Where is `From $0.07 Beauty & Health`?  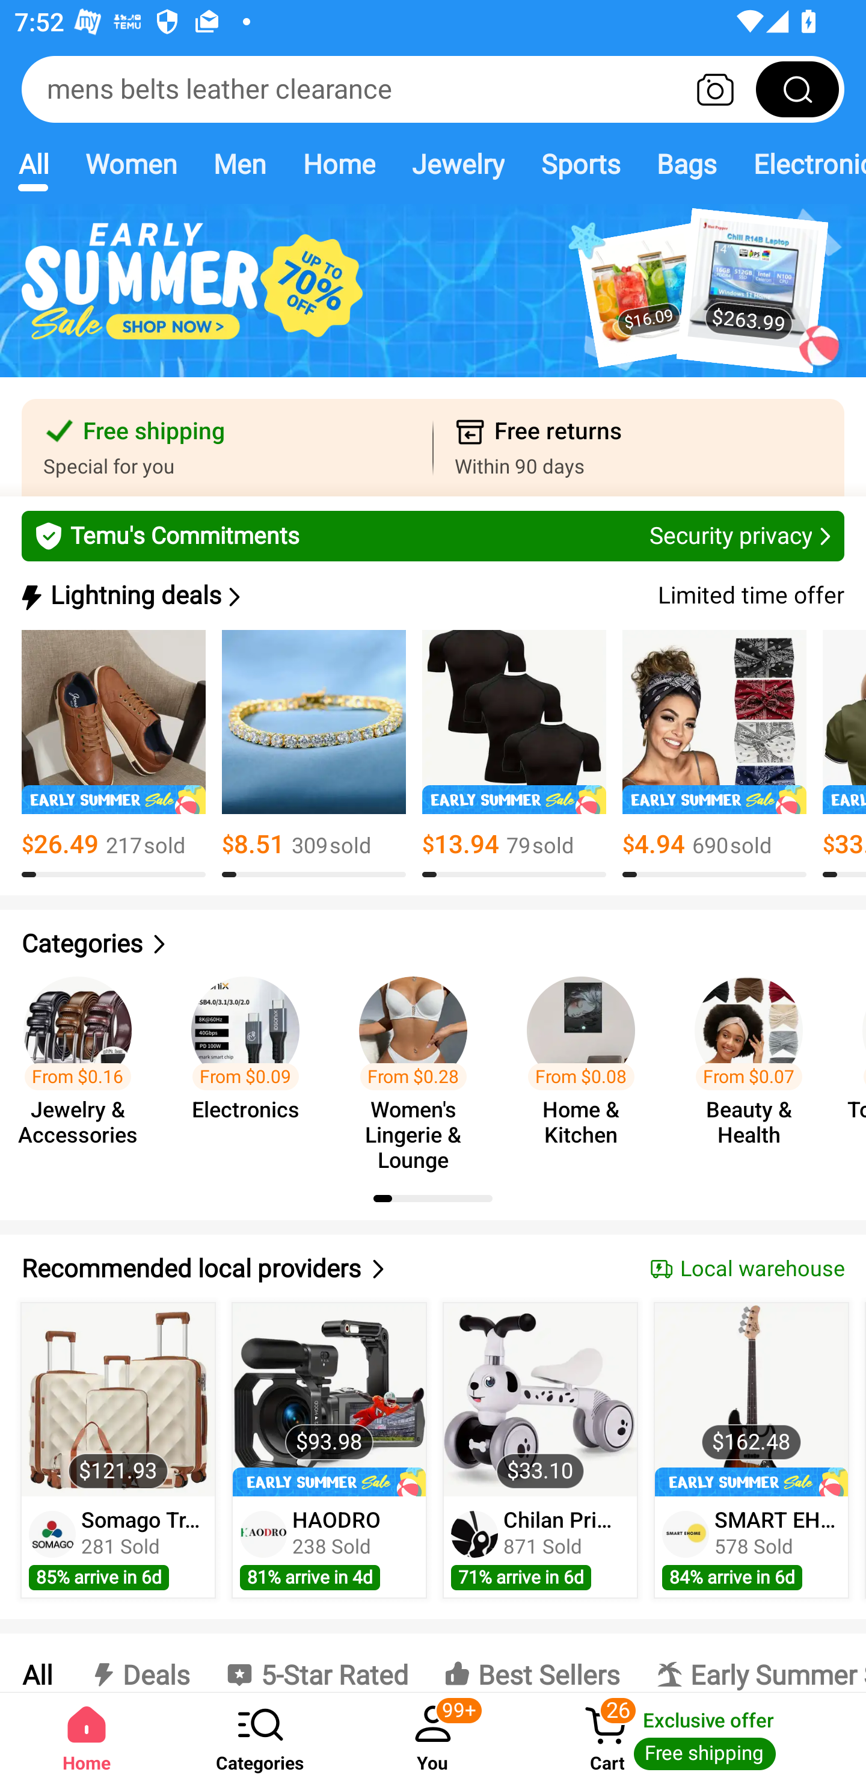
From $0.07 Beauty & Health is located at coordinates (755, 1064).